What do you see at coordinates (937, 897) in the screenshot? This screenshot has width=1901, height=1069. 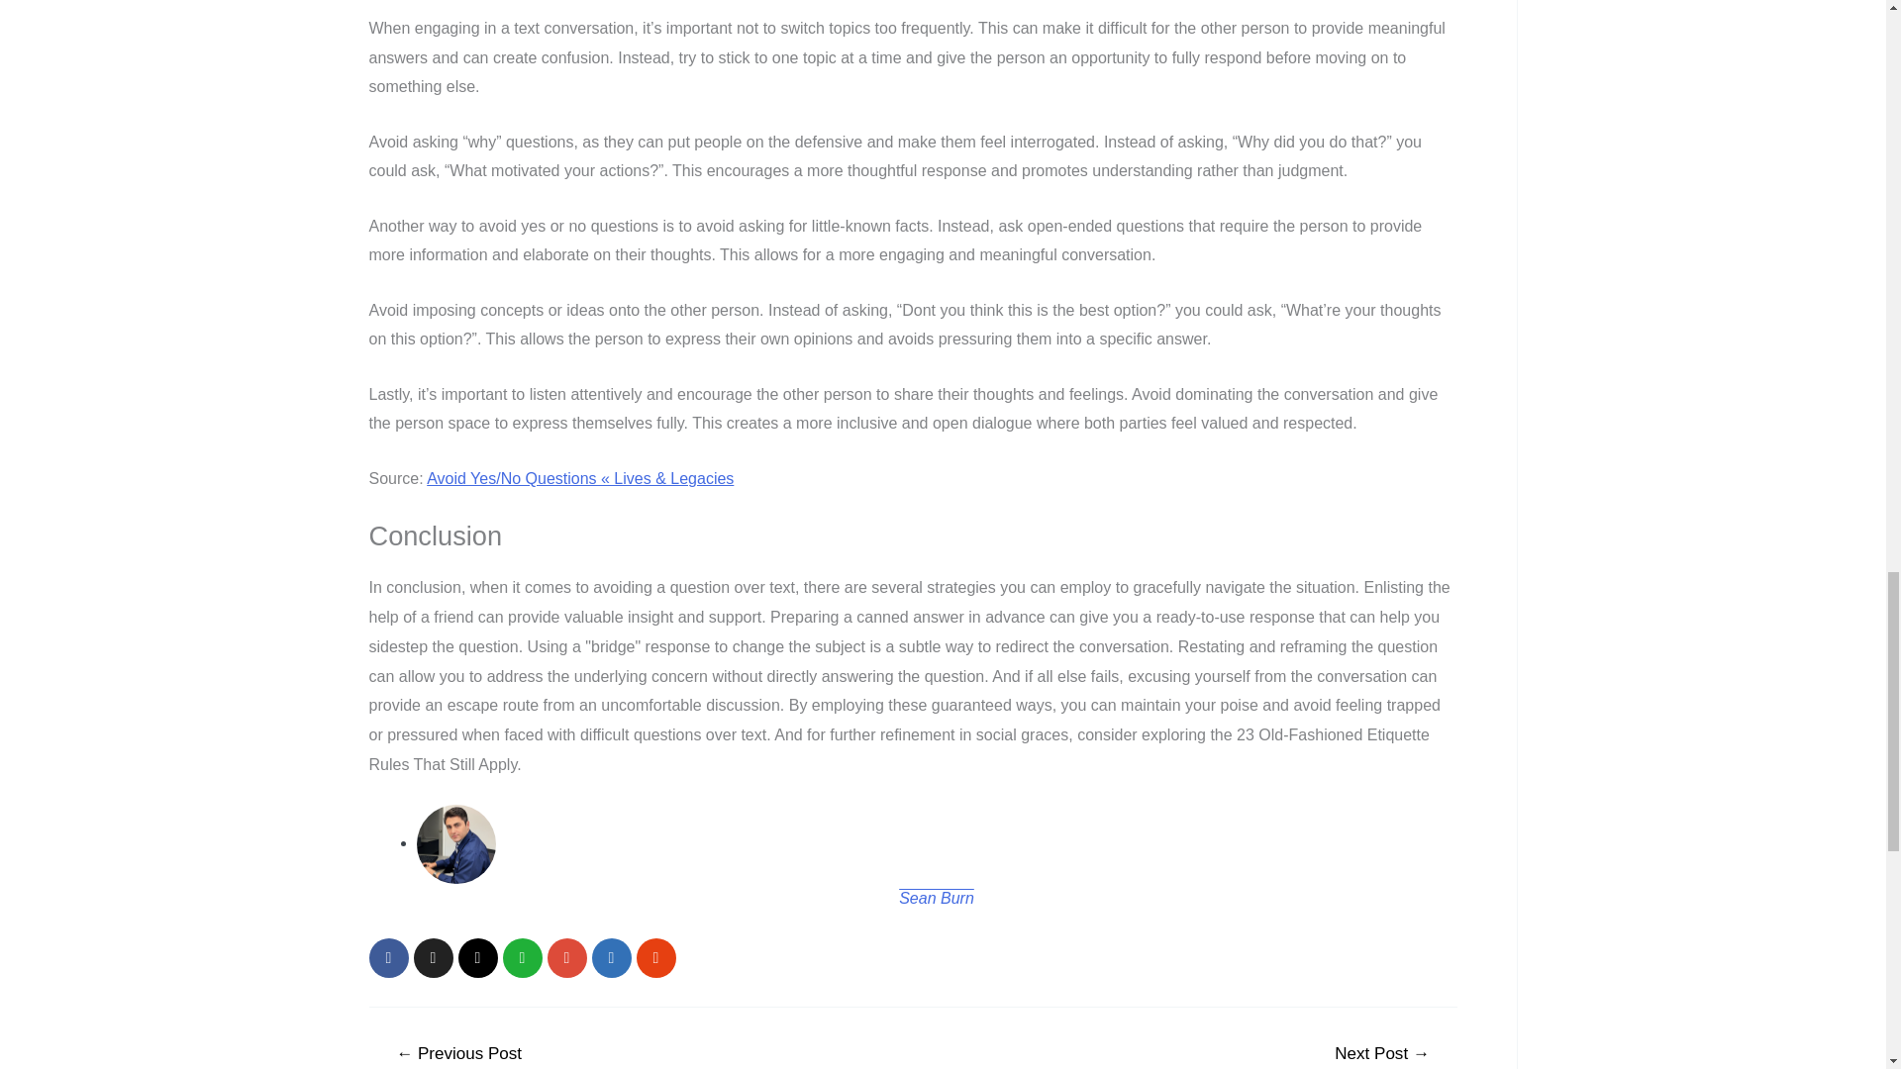 I see `Sean Burn` at bounding box center [937, 897].